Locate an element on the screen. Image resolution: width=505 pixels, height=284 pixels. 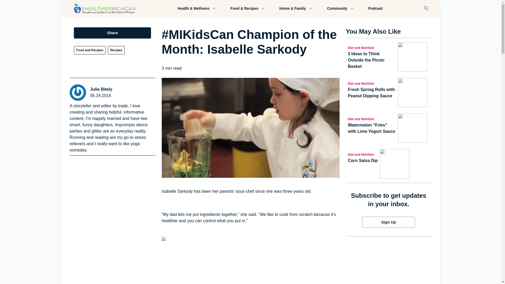
Diet and Nutrition is located at coordinates (372, 47).